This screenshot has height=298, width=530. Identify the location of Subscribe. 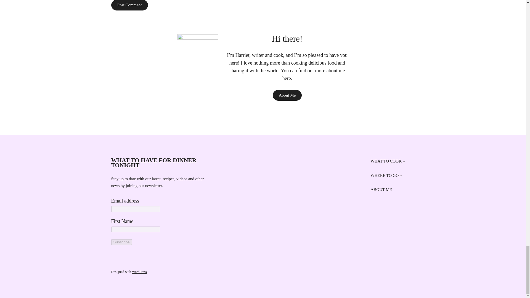
(121, 242).